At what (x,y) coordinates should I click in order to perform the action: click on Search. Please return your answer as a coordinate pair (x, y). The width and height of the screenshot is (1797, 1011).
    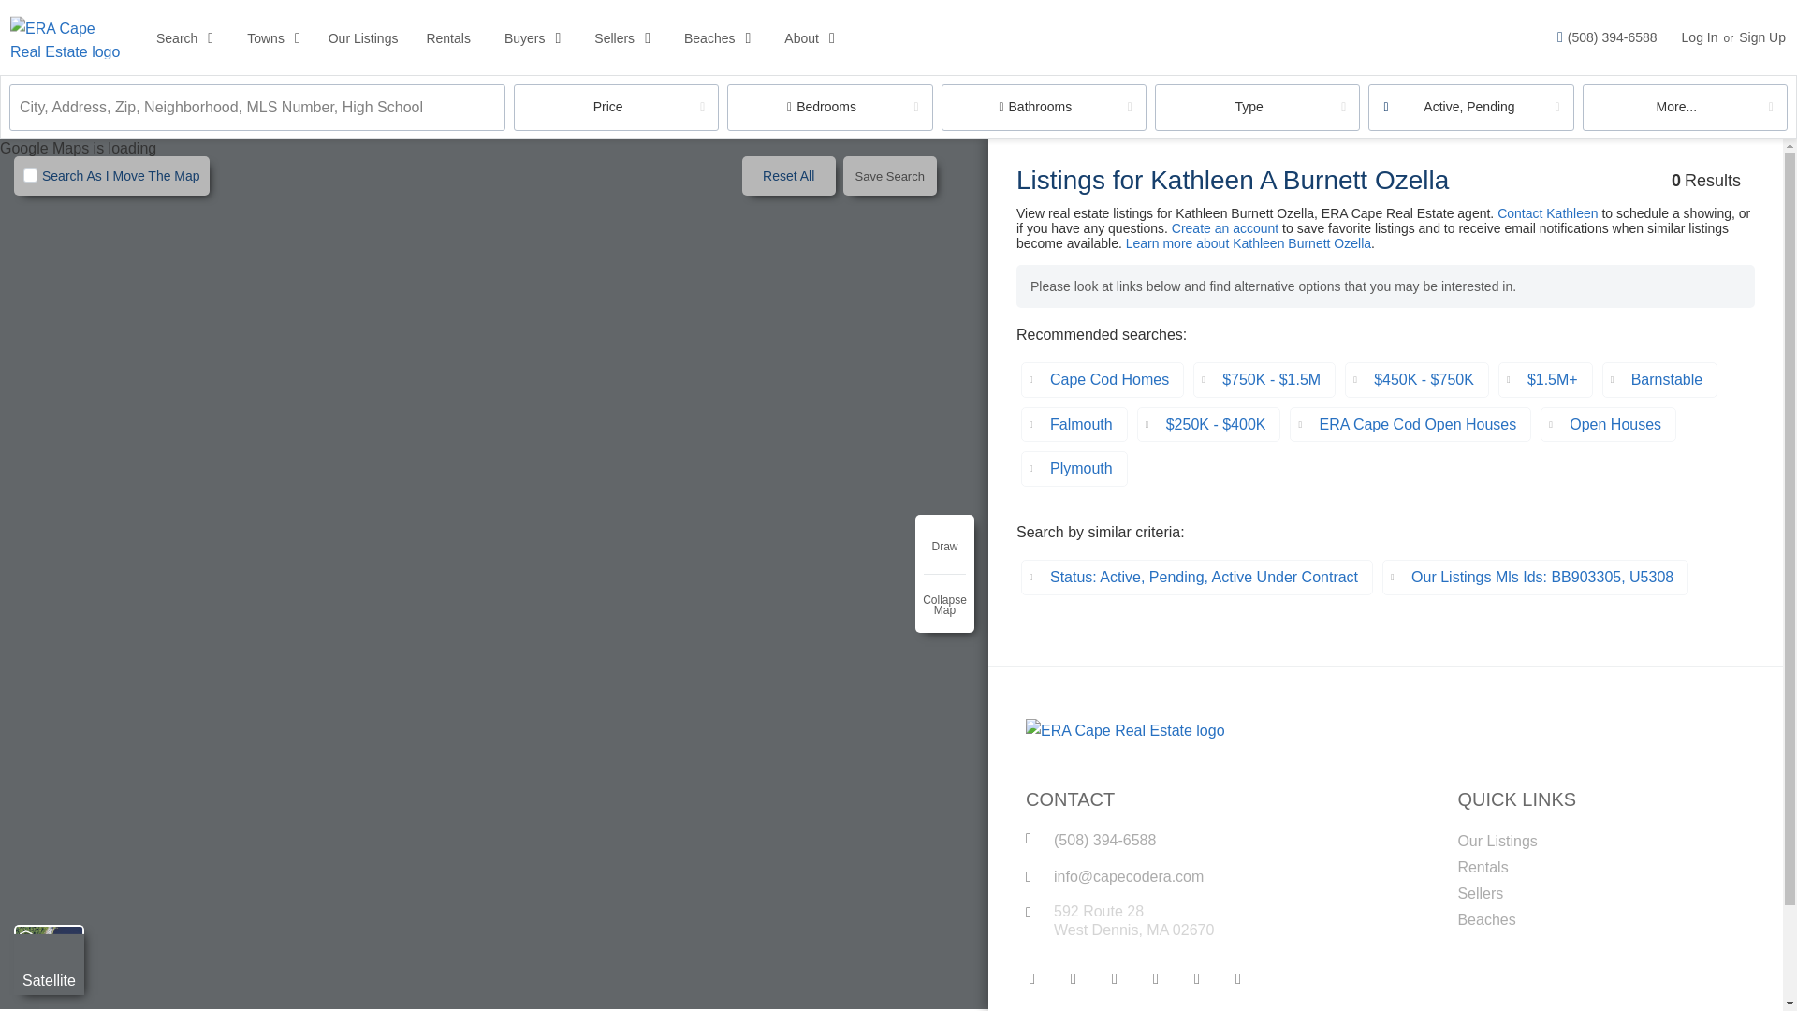
    Looking at the image, I should click on (176, 37).